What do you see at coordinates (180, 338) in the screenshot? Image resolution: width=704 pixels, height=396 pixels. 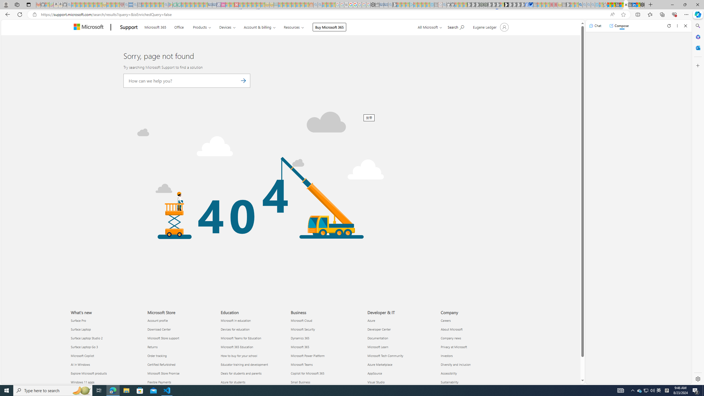 I see `Microsoft Store support` at bounding box center [180, 338].